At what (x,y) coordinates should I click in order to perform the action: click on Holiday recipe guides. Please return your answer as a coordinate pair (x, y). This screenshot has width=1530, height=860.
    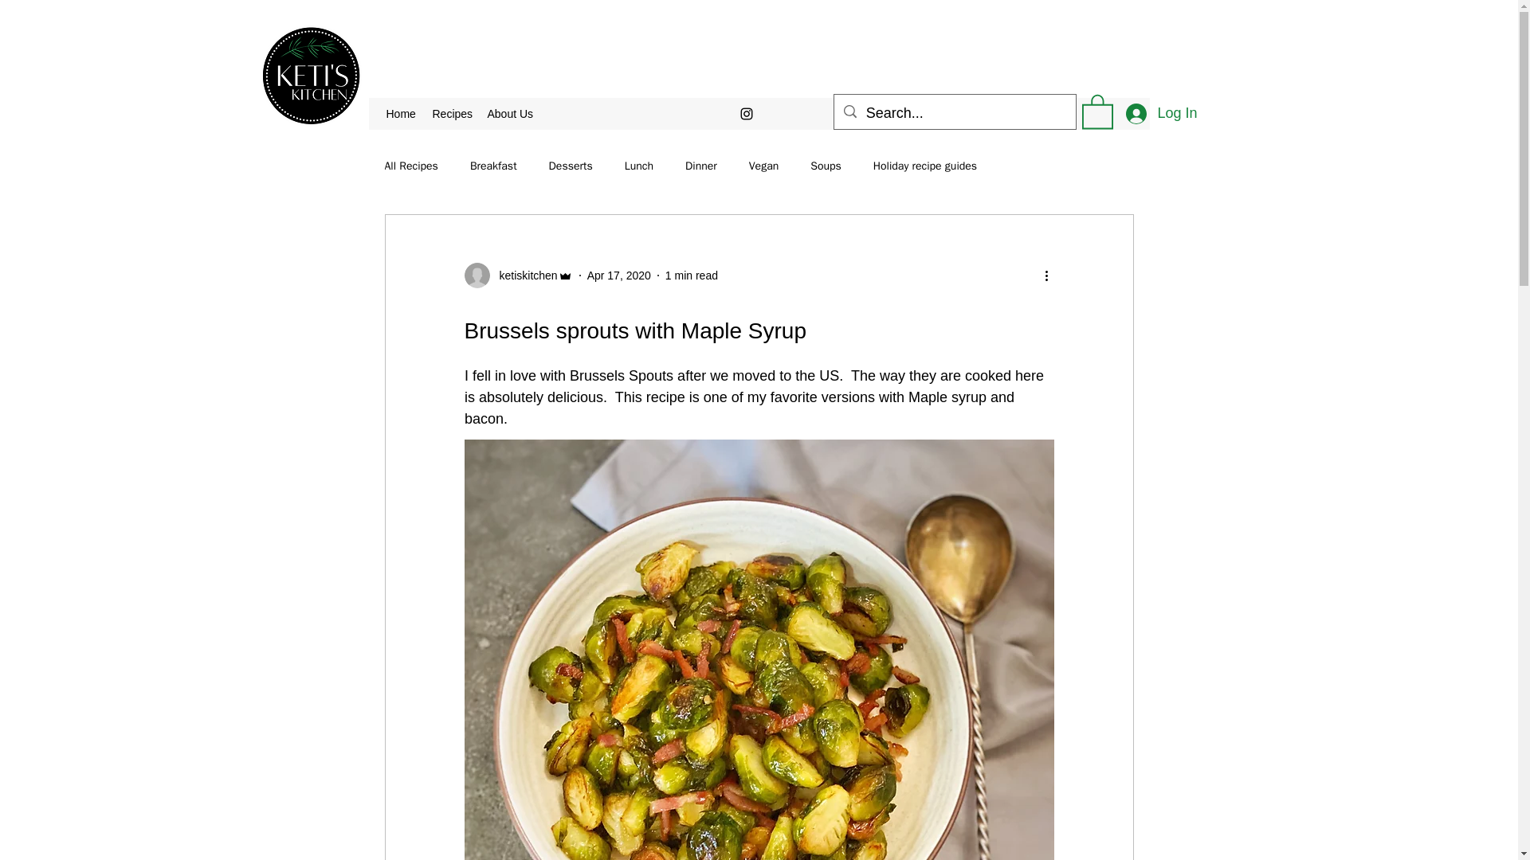
    Looking at the image, I should click on (925, 166).